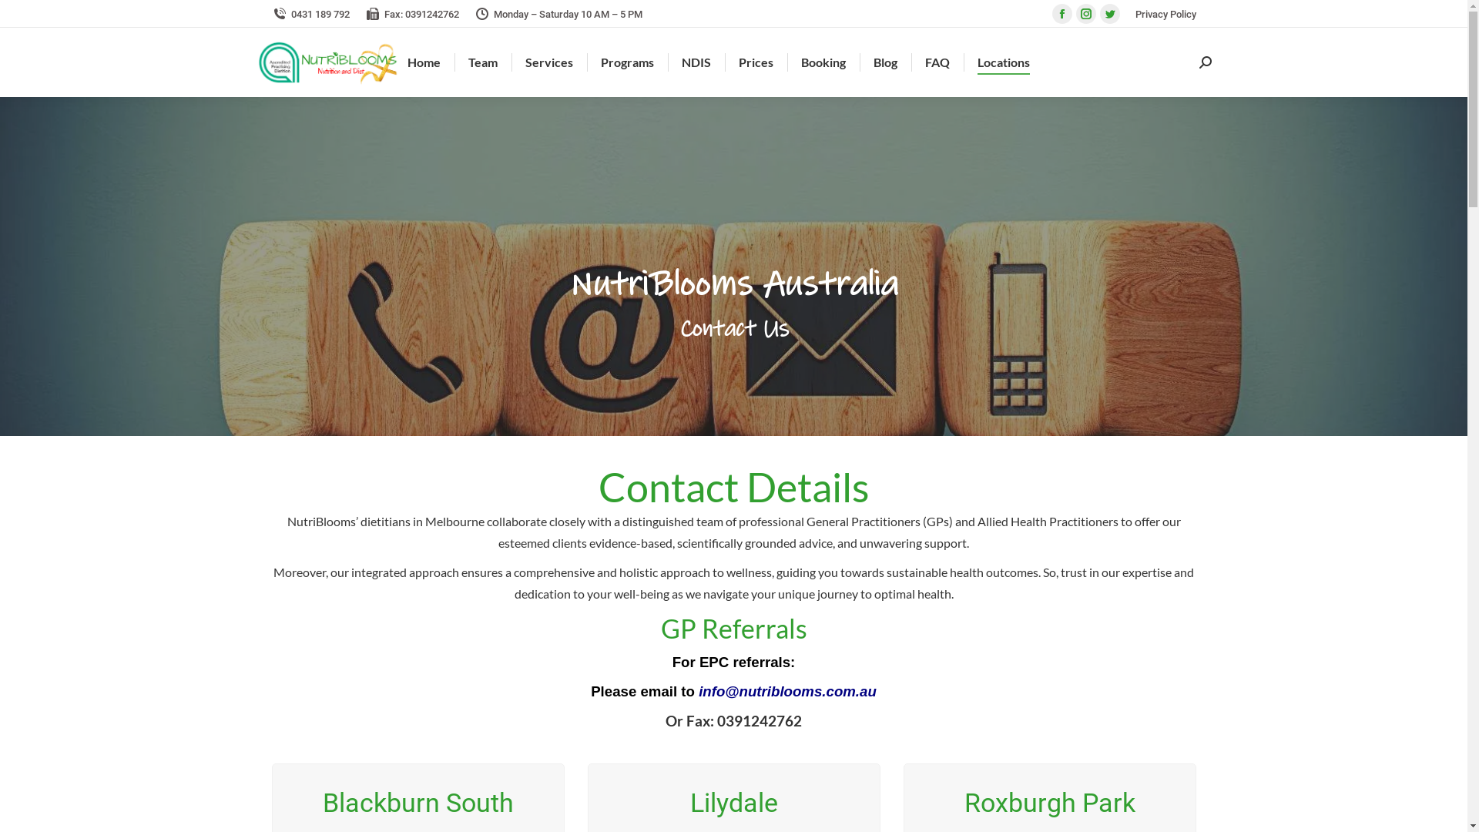 Image resolution: width=1479 pixels, height=832 pixels. I want to click on Programs, so click(627, 62).